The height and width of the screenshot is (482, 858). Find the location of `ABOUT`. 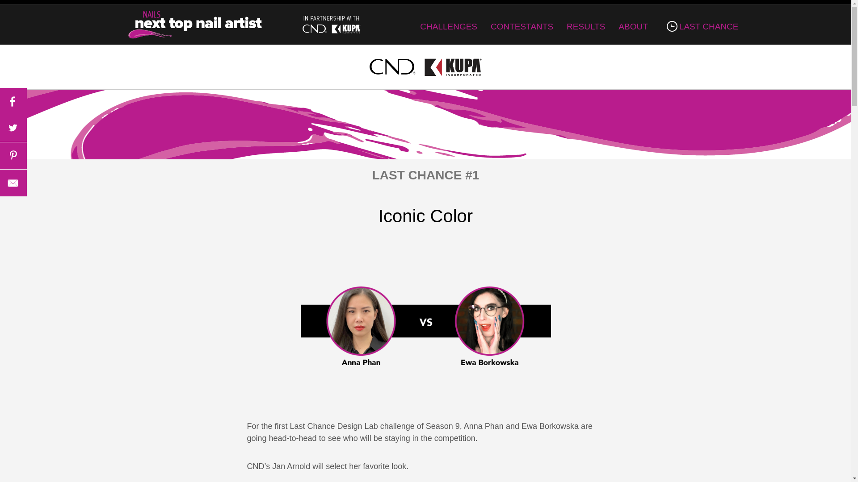

ABOUT is located at coordinates (633, 26).